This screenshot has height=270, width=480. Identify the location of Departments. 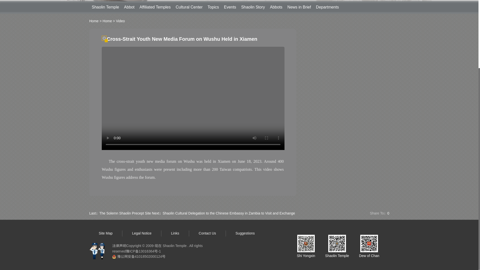
(327, 7).